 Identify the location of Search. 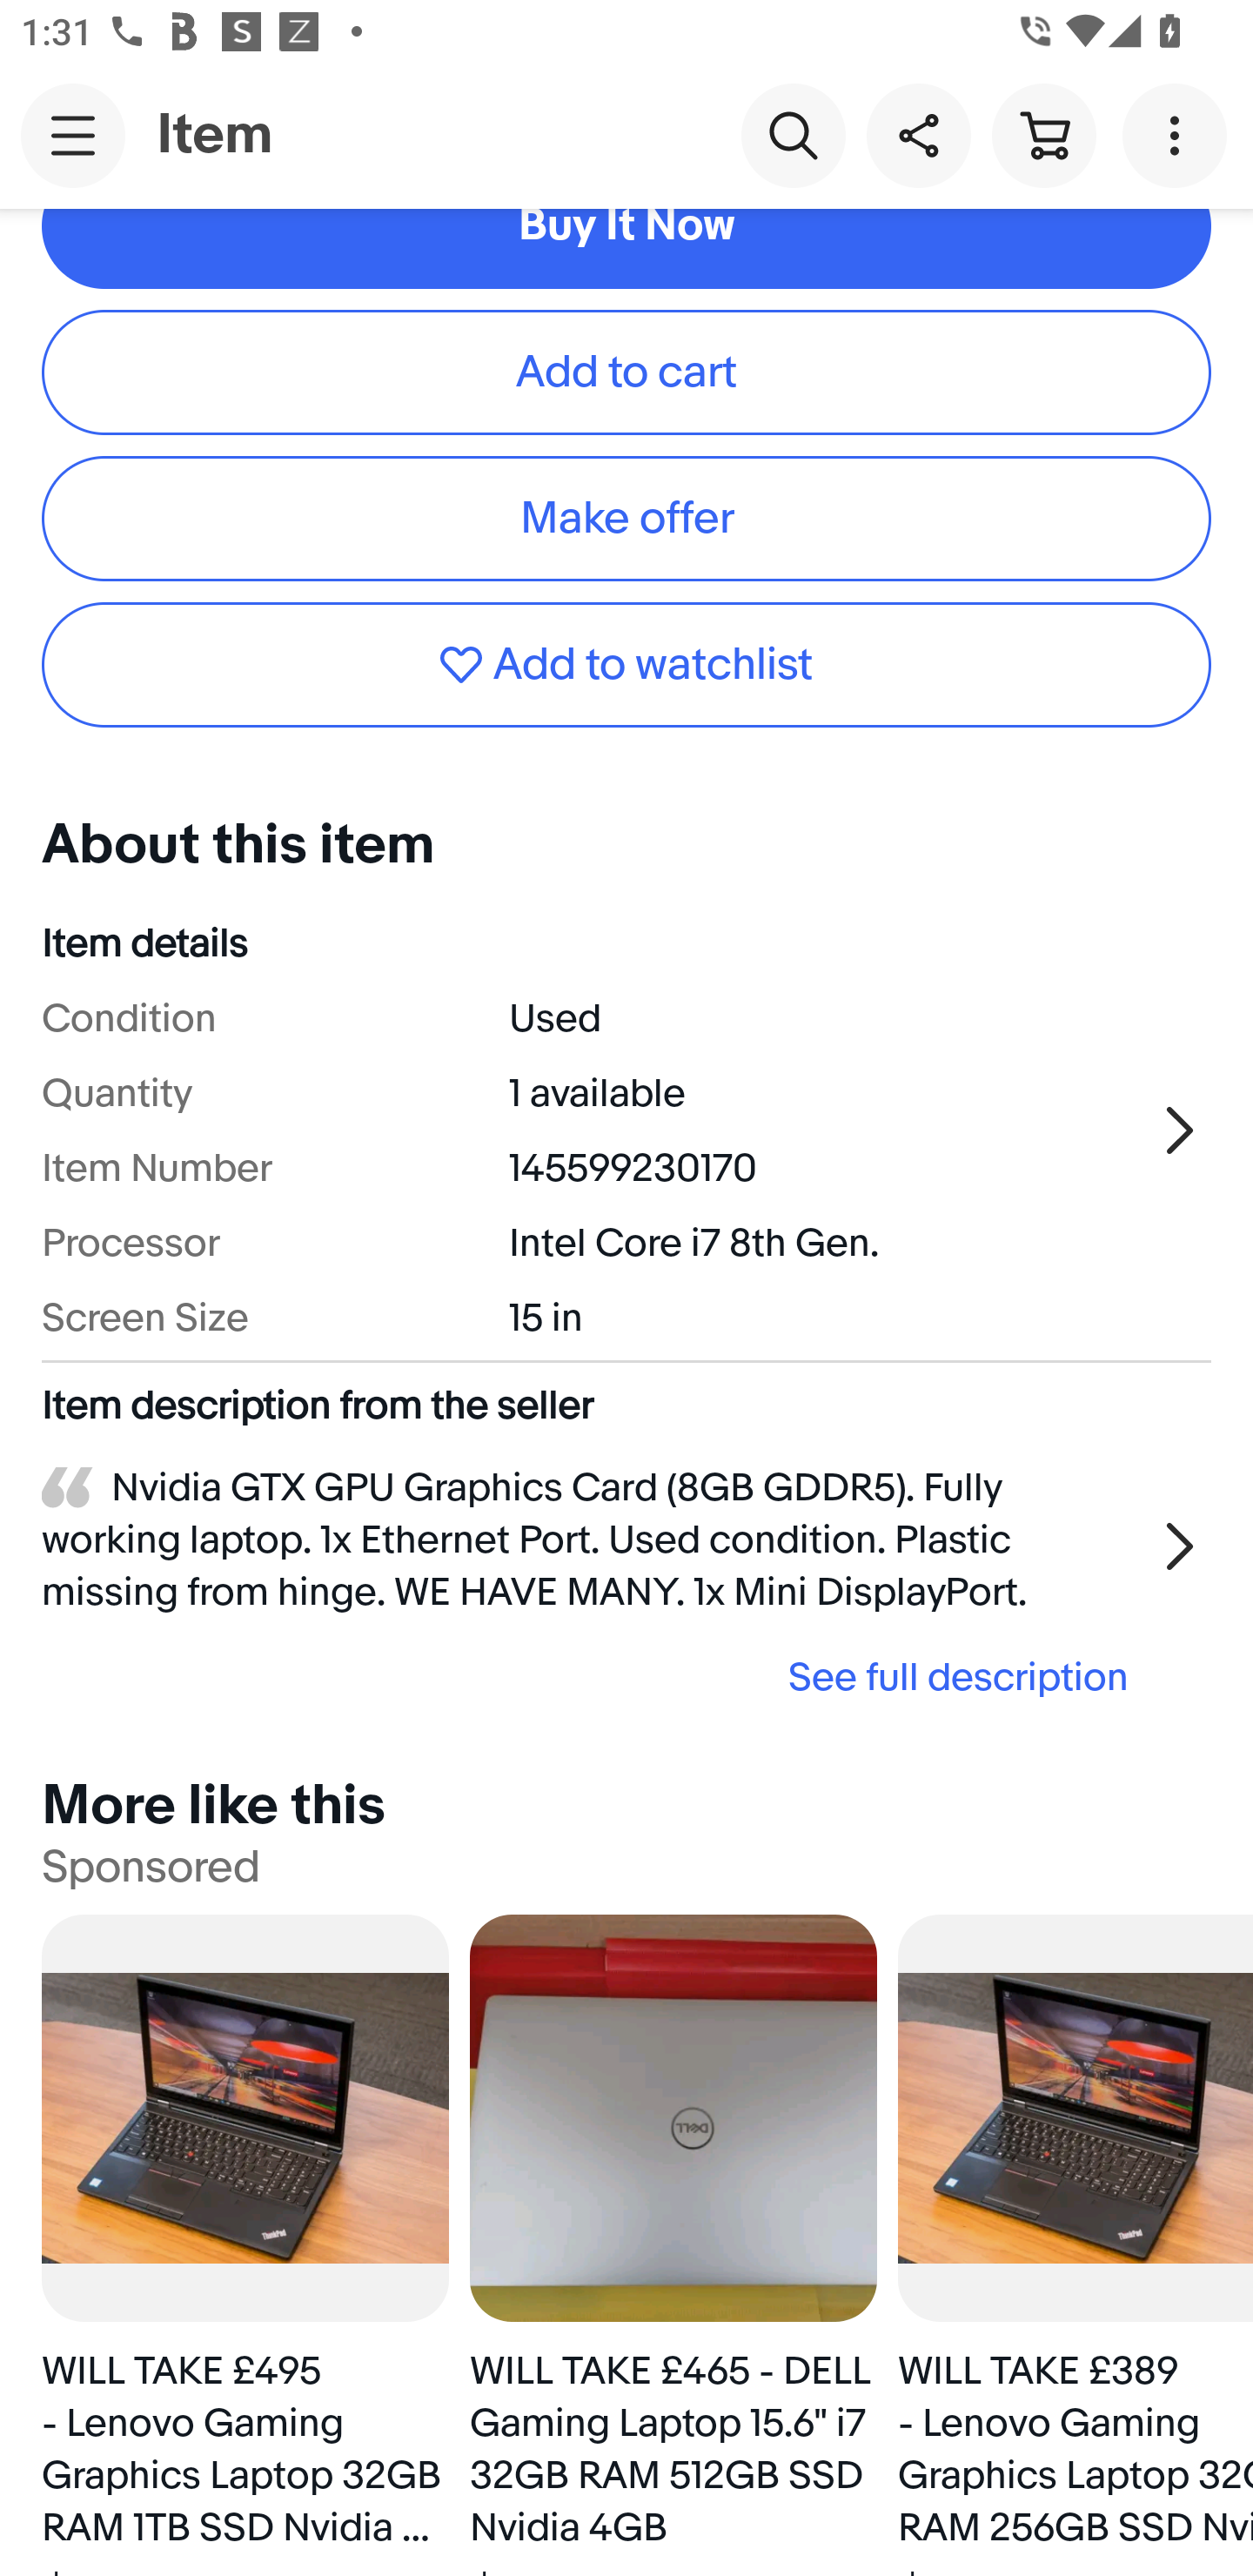
(793, 134).